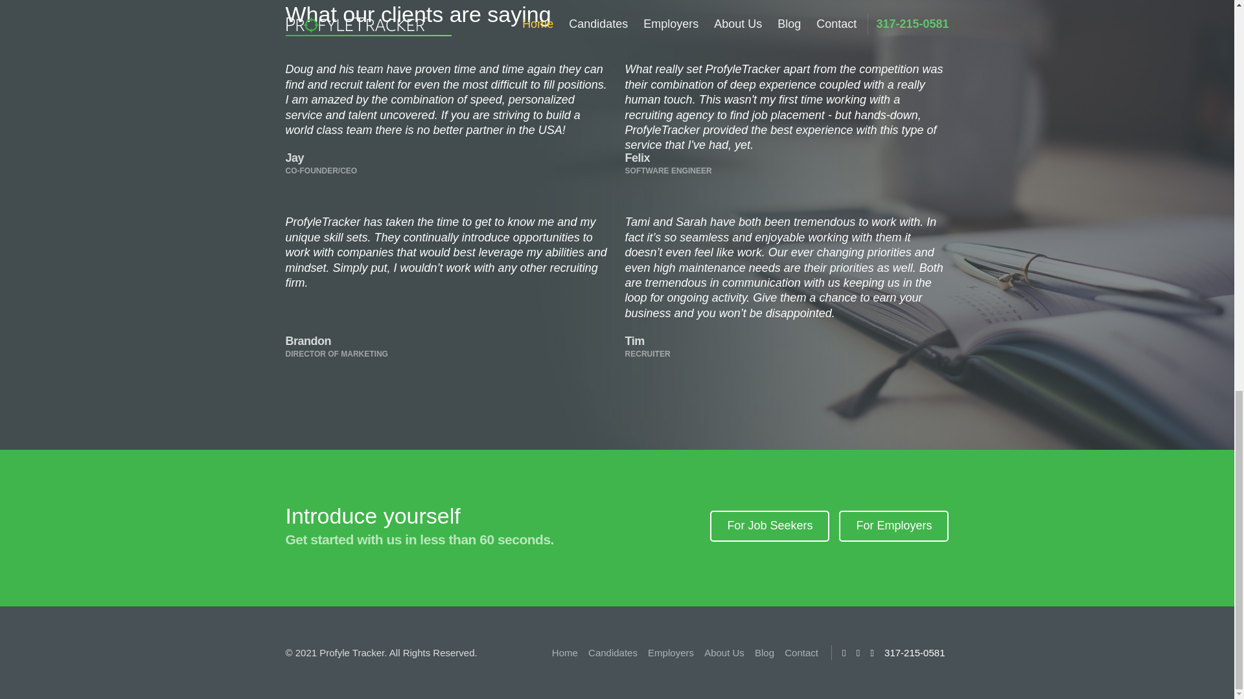  I want to click on Contact, so click(801, 652).